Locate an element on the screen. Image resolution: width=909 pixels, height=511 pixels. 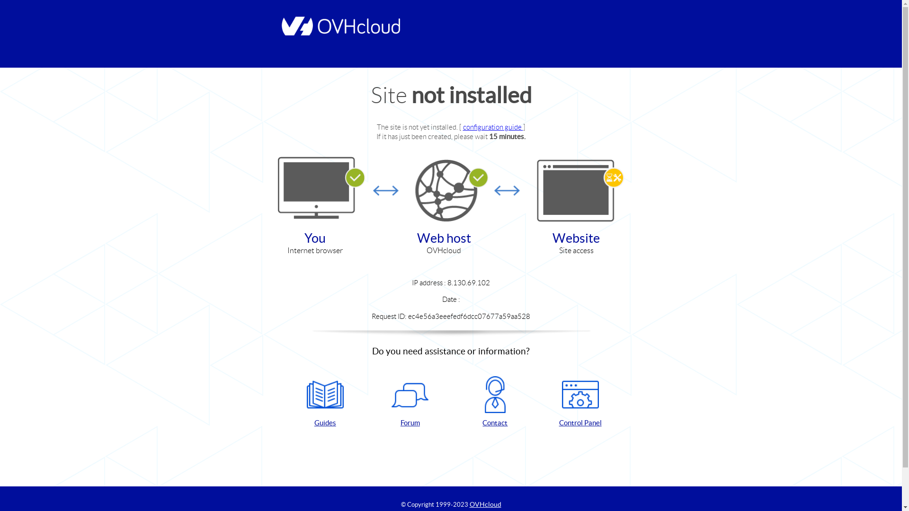
Control Panel is located at coordinates (580, 402).